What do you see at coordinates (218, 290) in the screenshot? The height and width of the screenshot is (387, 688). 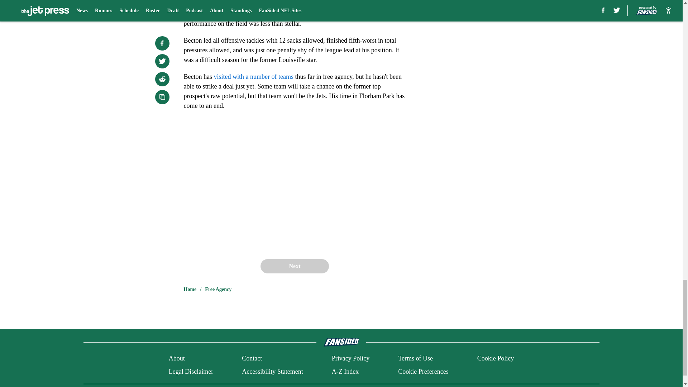 I see `Free Agency` at bounding box center [218, 290].